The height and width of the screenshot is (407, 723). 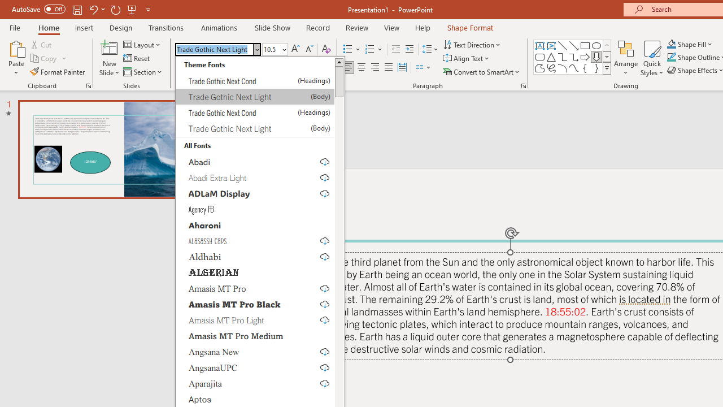 I want to click on Freeform: Shape, so click(x=540, y=68).